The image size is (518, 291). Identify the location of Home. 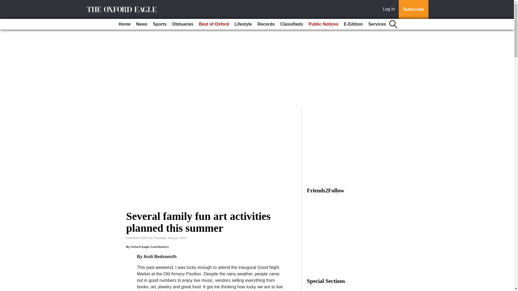
(125, 24).